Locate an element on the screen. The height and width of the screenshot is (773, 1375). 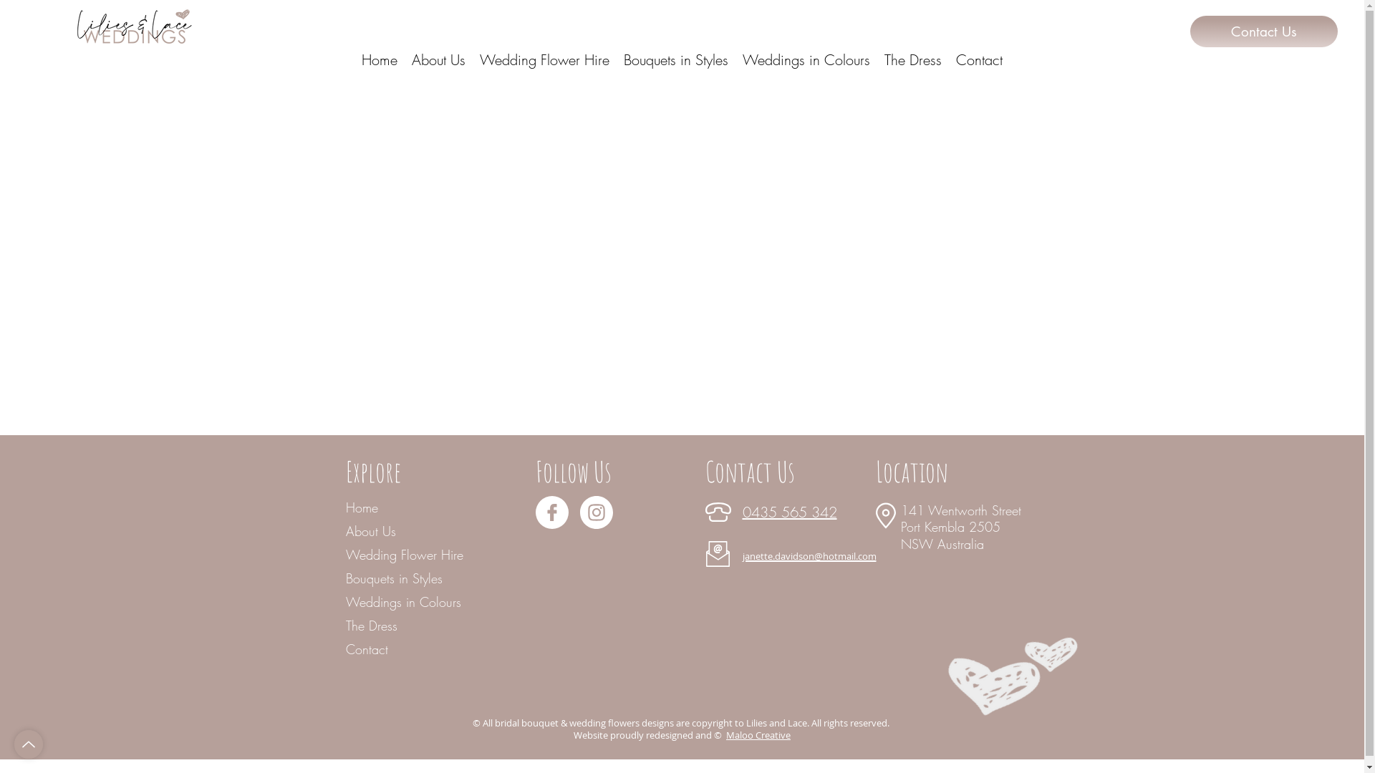
The Dress is located at coordinates (395, 626).